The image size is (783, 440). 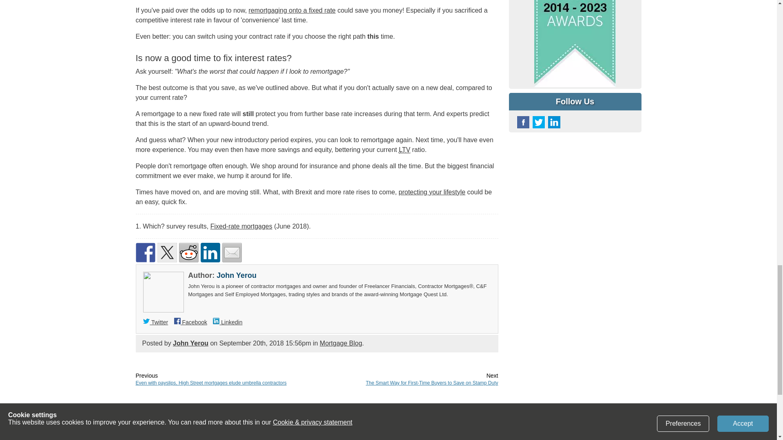 I want to click on Share on Facebook, so click(x=145, y=253).